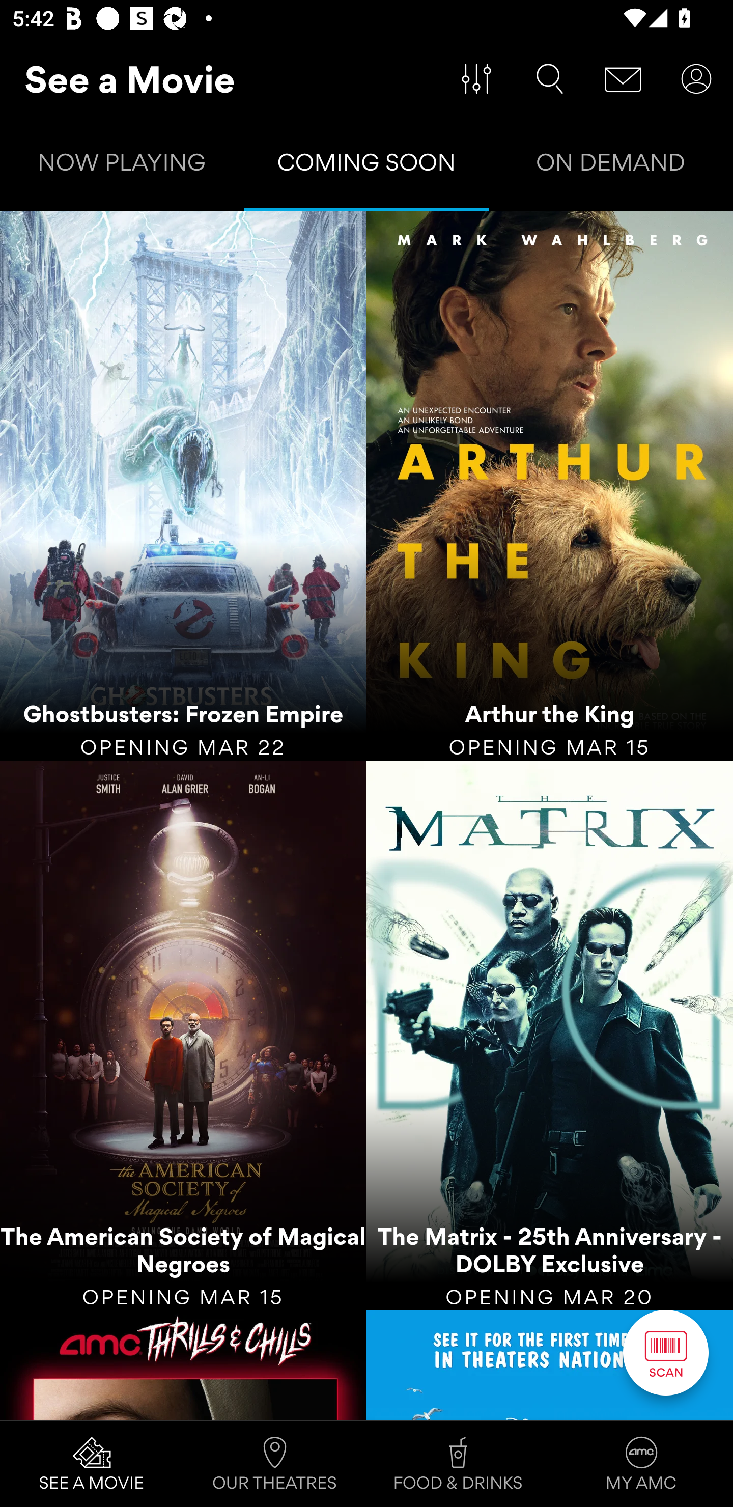 The image size is (733, 1507). I want to click on OUR THEATRES
Tab 2 of 4, so click(275, 1464).